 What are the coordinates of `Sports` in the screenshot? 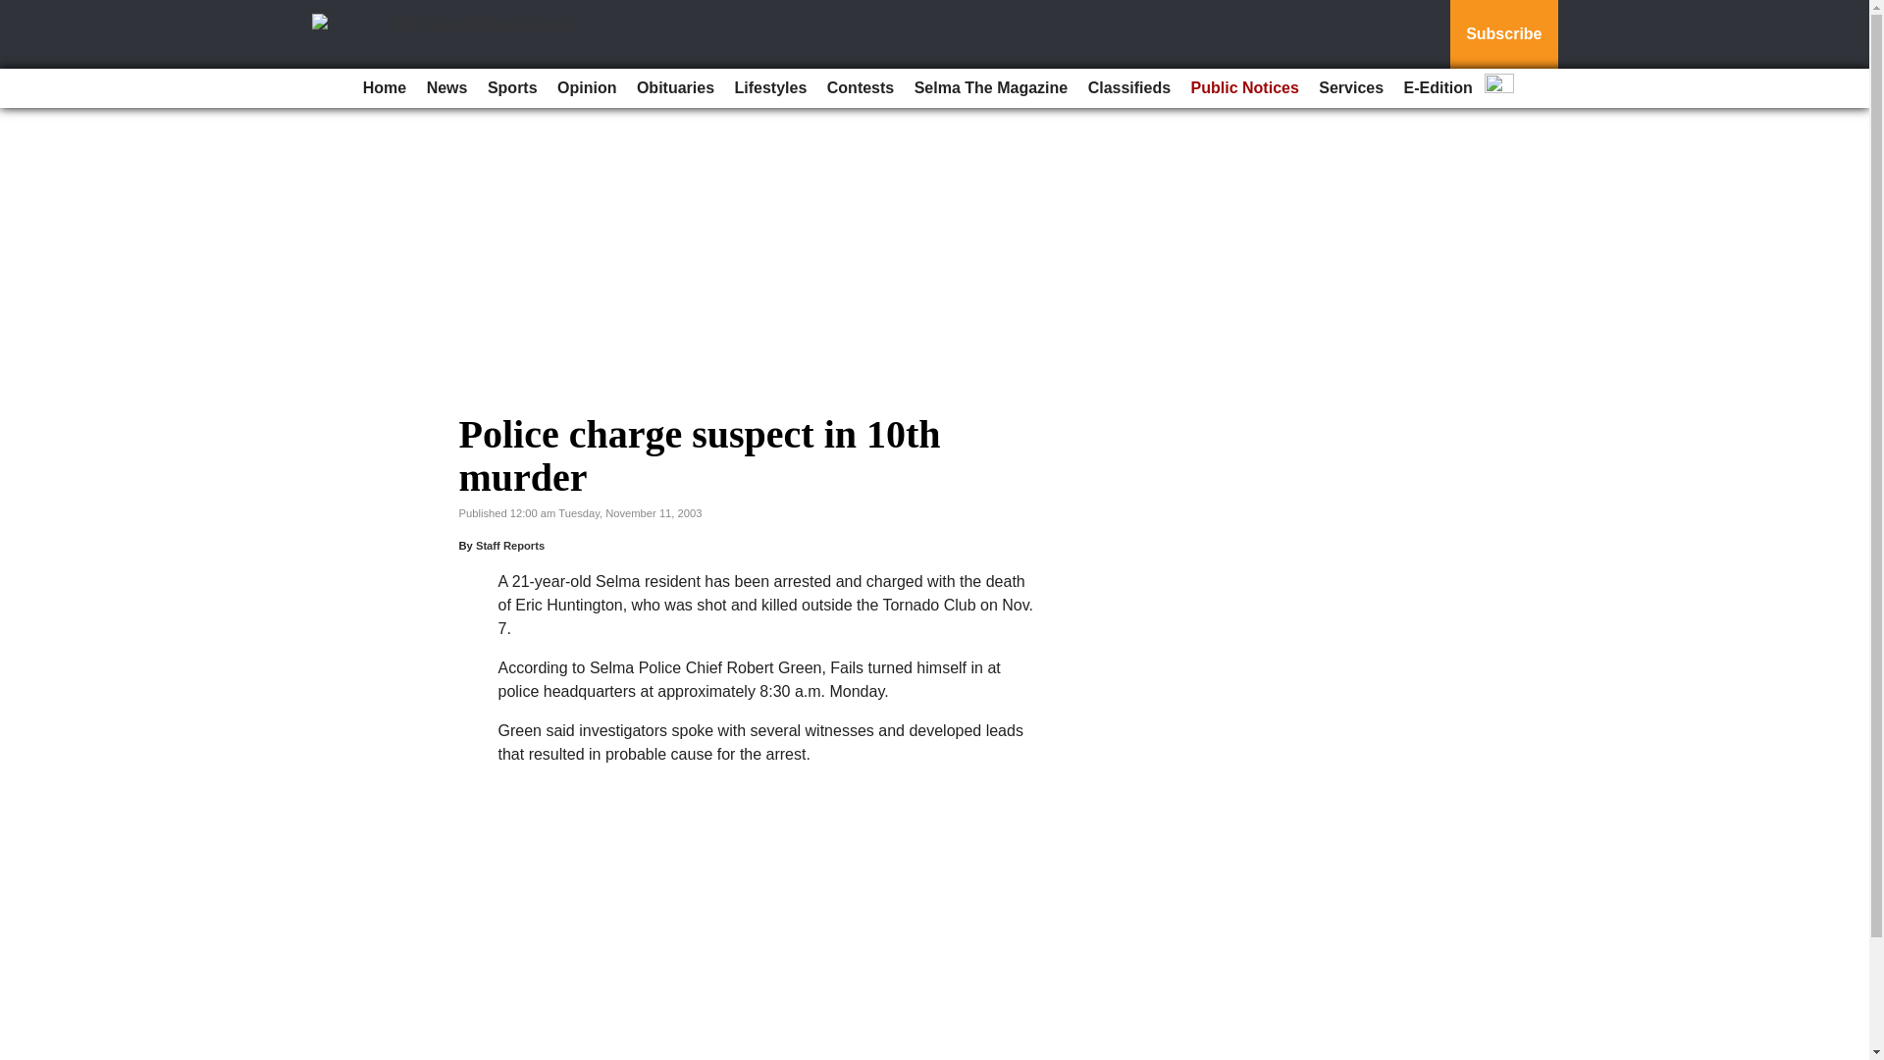 It's located at (512, 88).